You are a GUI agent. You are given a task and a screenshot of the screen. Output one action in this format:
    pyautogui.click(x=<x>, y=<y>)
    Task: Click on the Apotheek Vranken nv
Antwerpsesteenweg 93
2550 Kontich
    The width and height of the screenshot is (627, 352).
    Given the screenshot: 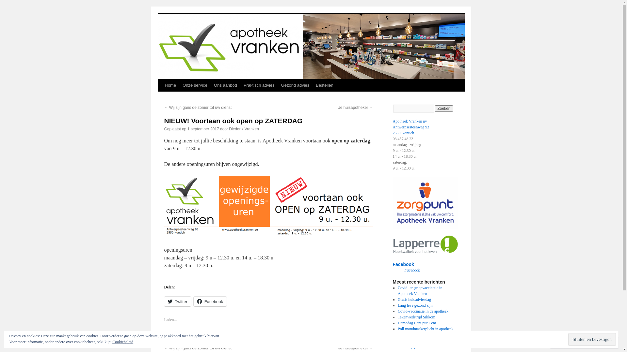 What is the action you would take?
    pyautogui.click(x=411, y=127)
    